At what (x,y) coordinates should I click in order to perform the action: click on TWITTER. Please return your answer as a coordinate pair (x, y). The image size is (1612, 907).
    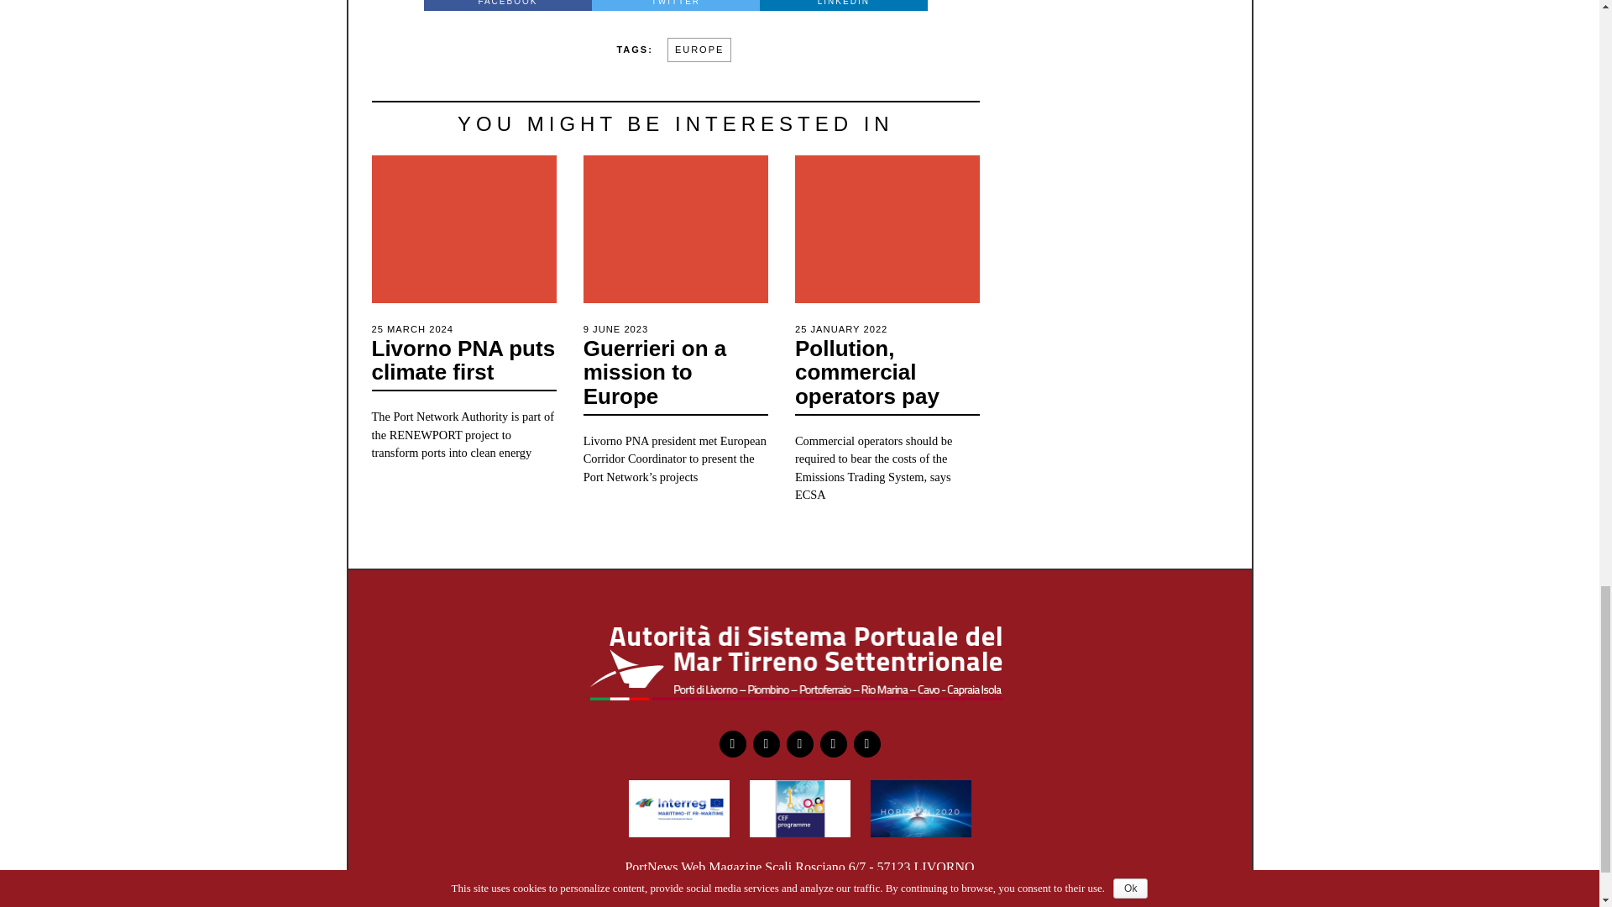
    Looking at the image, I should click on (675, 5).